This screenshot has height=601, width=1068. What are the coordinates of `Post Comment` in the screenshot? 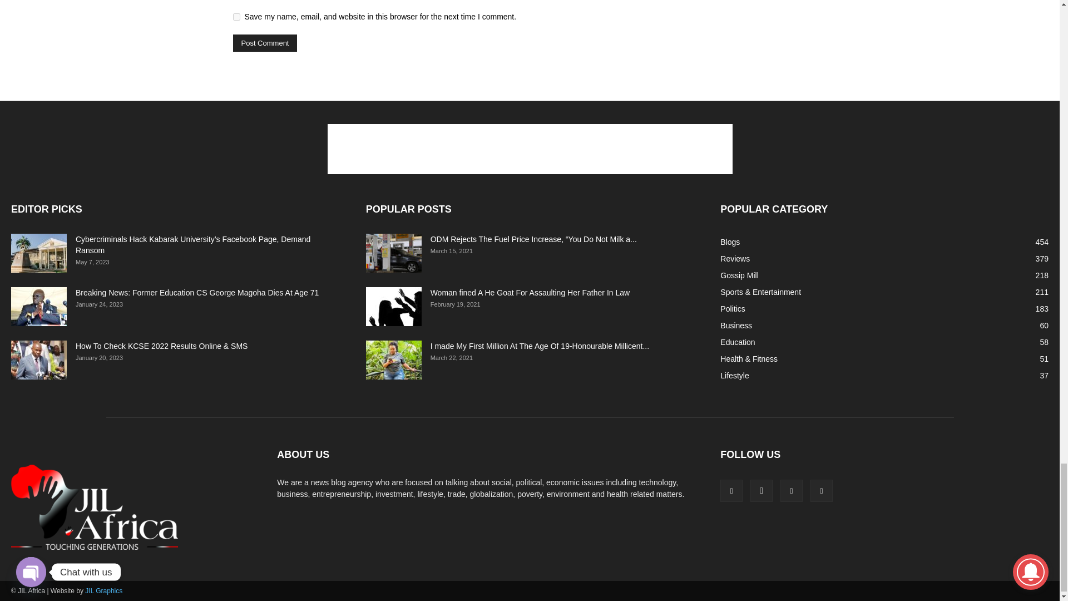 It's located at (265, 42).